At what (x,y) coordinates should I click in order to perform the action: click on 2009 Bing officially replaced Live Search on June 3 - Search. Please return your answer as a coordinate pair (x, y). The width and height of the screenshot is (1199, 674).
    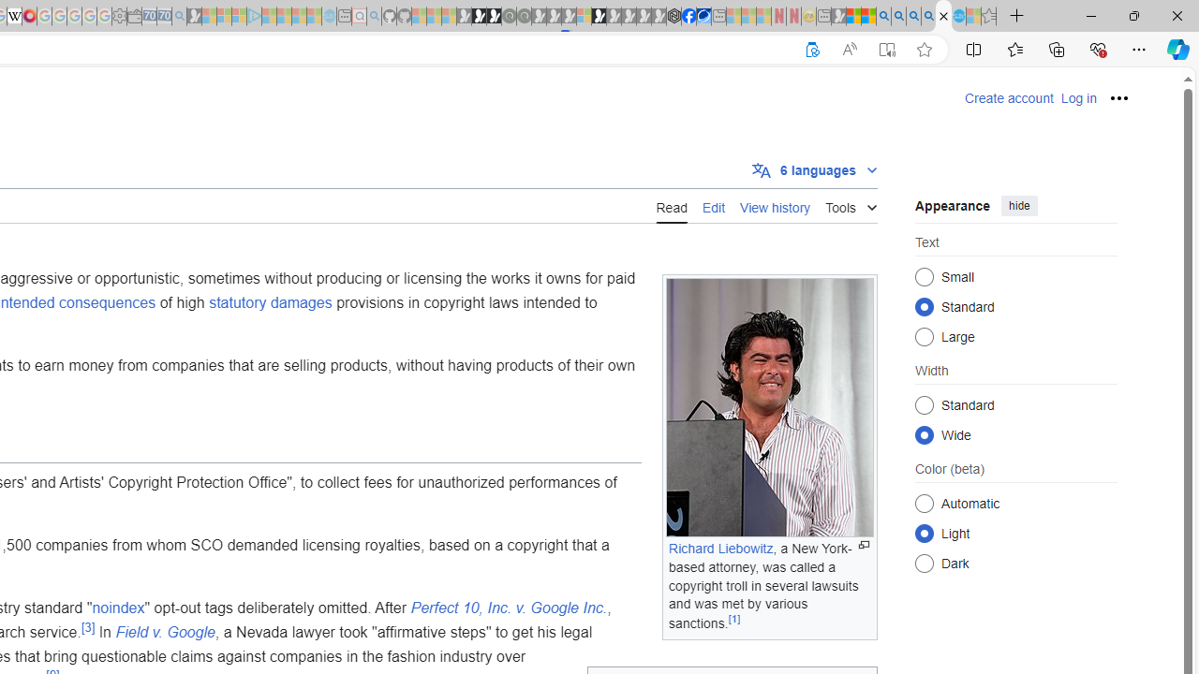
    Looking at the image, I should click on (898, 17).